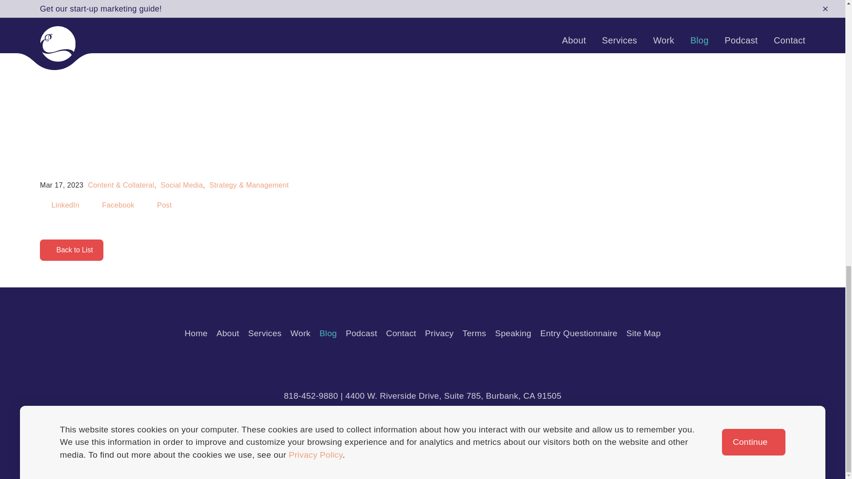 The image size is (852, 479). Describe the element at coordinates (114, 205) in the screenshot. I see `Facebook` at that location.